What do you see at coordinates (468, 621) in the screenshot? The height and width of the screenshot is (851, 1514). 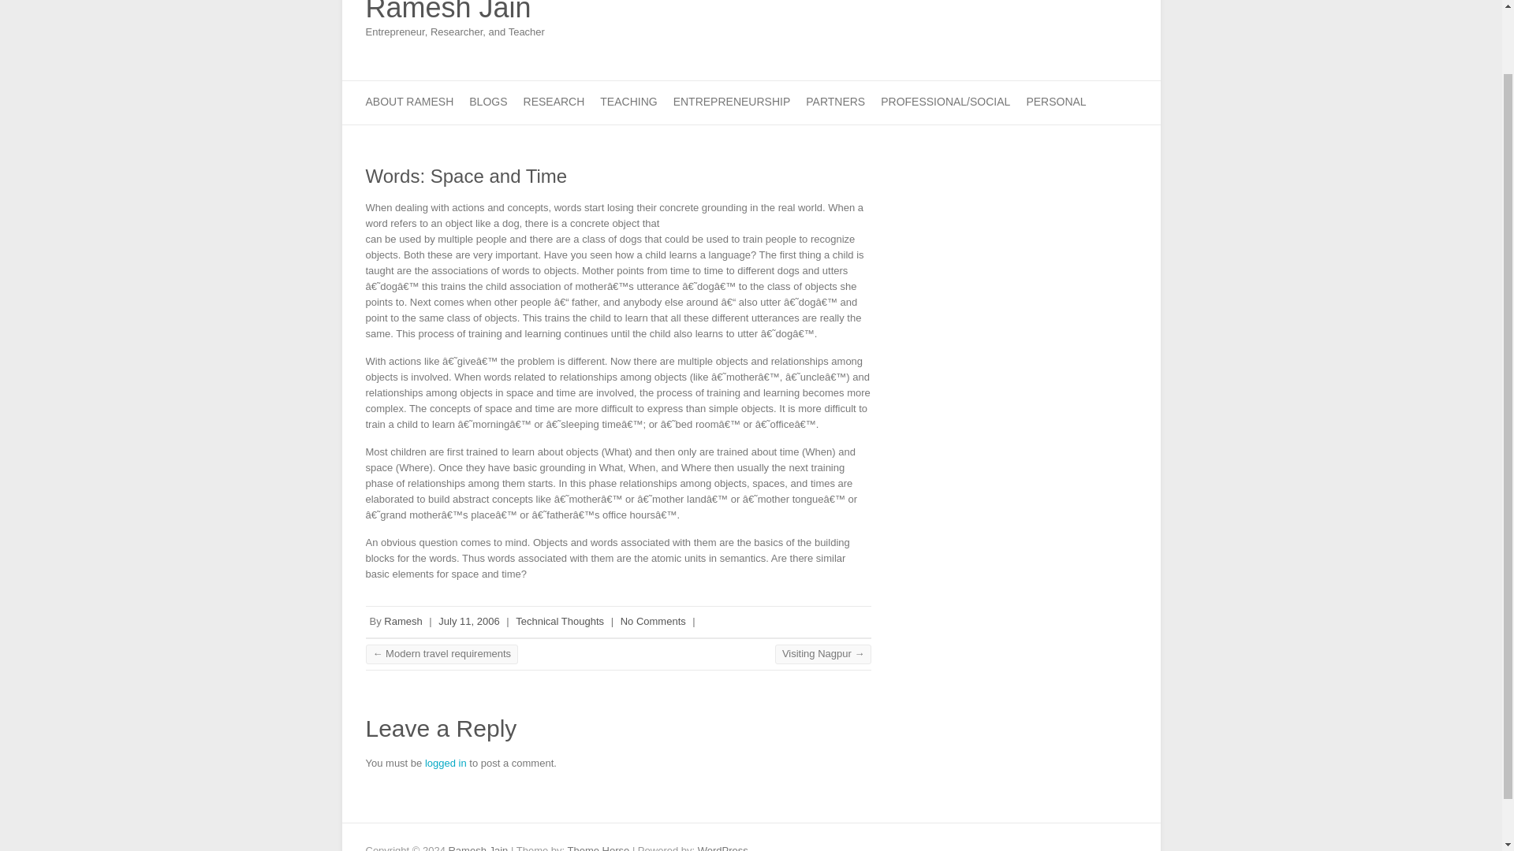 I see `July 11, 2006` at bounding box center [468, 621].